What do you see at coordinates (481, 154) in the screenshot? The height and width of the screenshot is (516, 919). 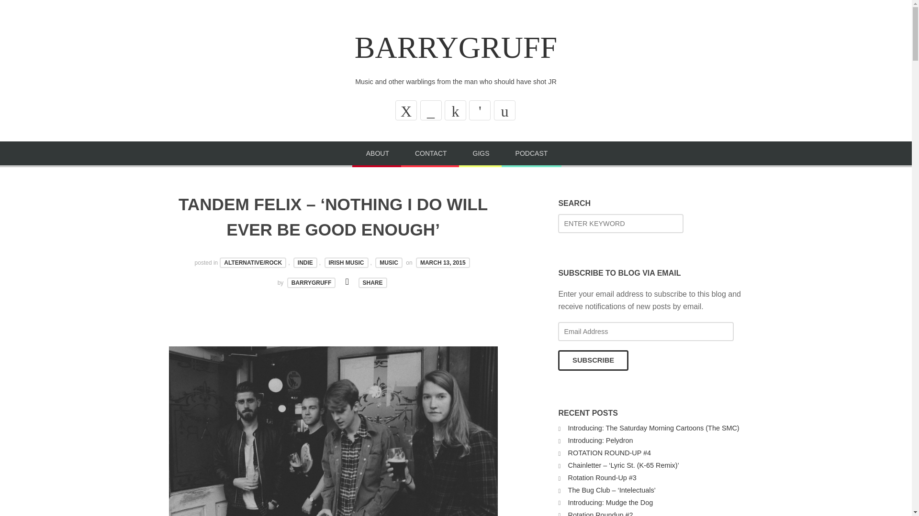 I see `GIGS` at bounding box center [481, 154].